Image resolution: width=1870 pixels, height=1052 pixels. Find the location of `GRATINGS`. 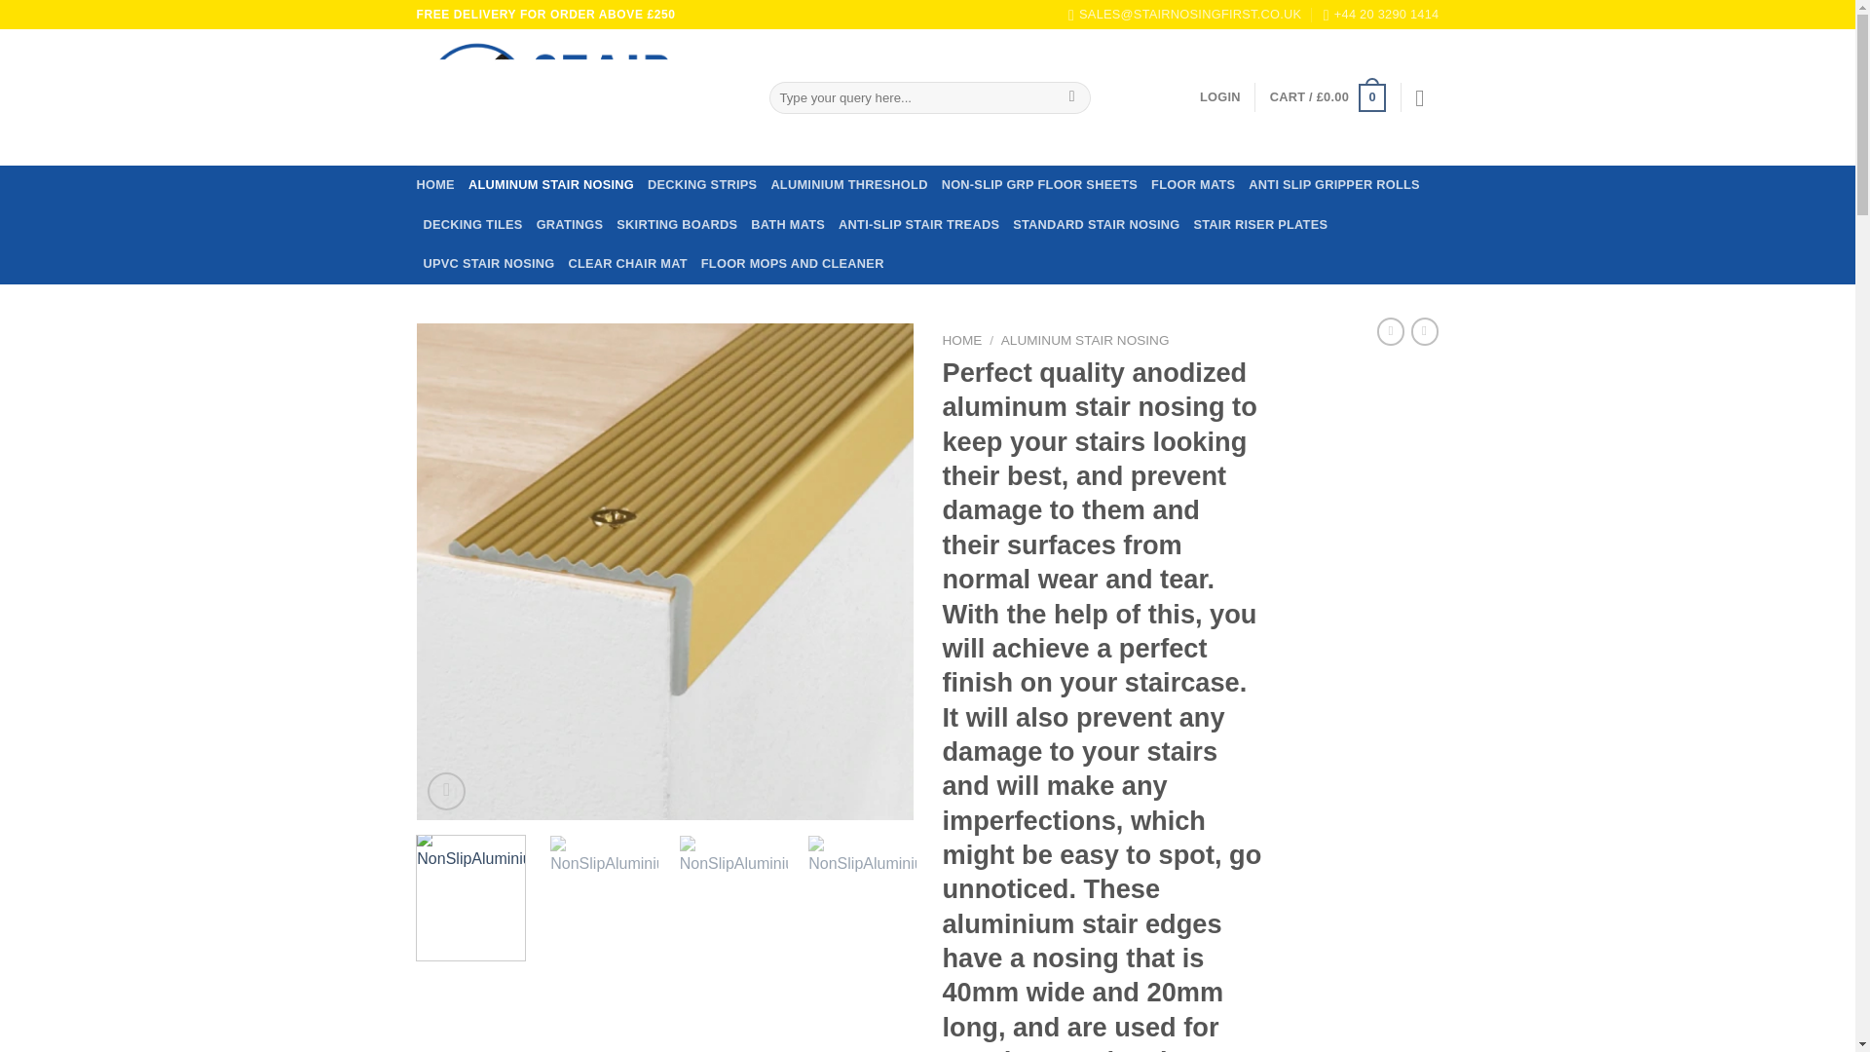

GRATINGS is located at coordinates (571, 224).